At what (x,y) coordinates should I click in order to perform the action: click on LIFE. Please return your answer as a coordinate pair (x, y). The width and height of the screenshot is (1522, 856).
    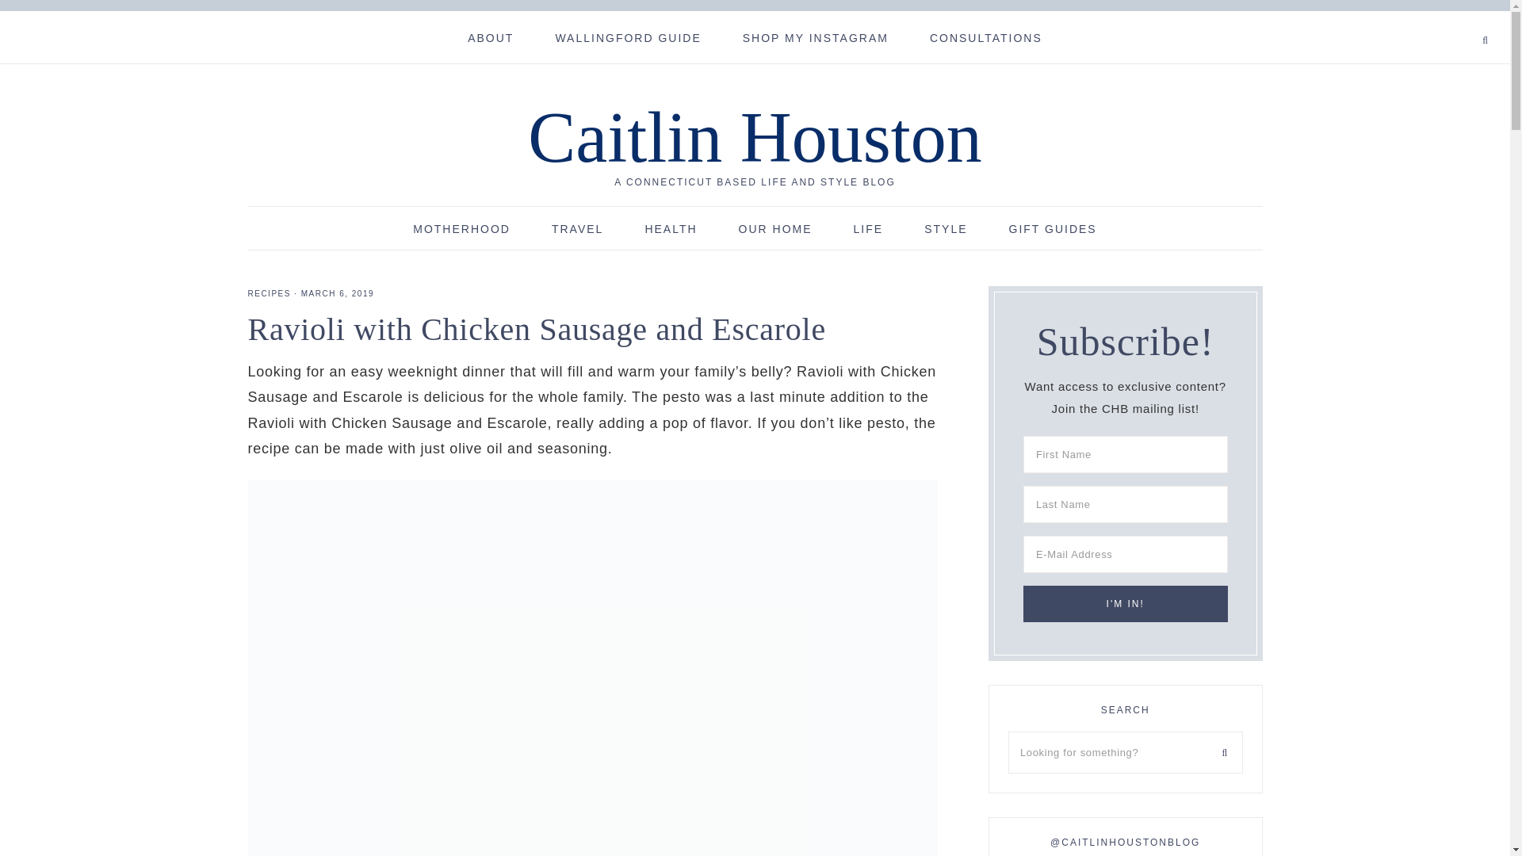
    Looking at the image, I should click on (868, 228).